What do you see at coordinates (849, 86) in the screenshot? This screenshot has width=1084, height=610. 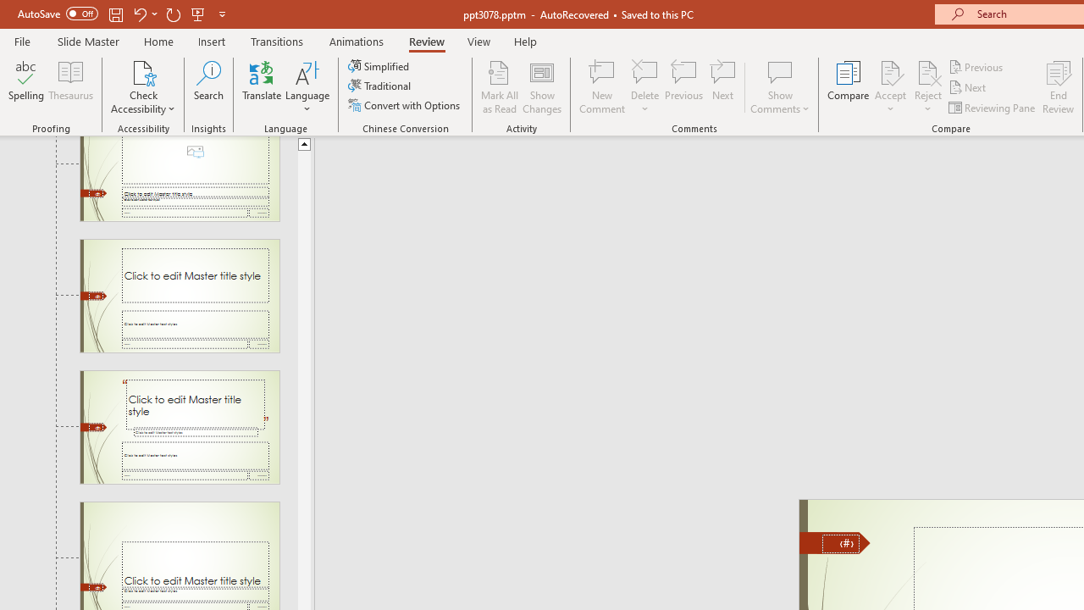 I see `Compare` at bounding box center [849, 86].